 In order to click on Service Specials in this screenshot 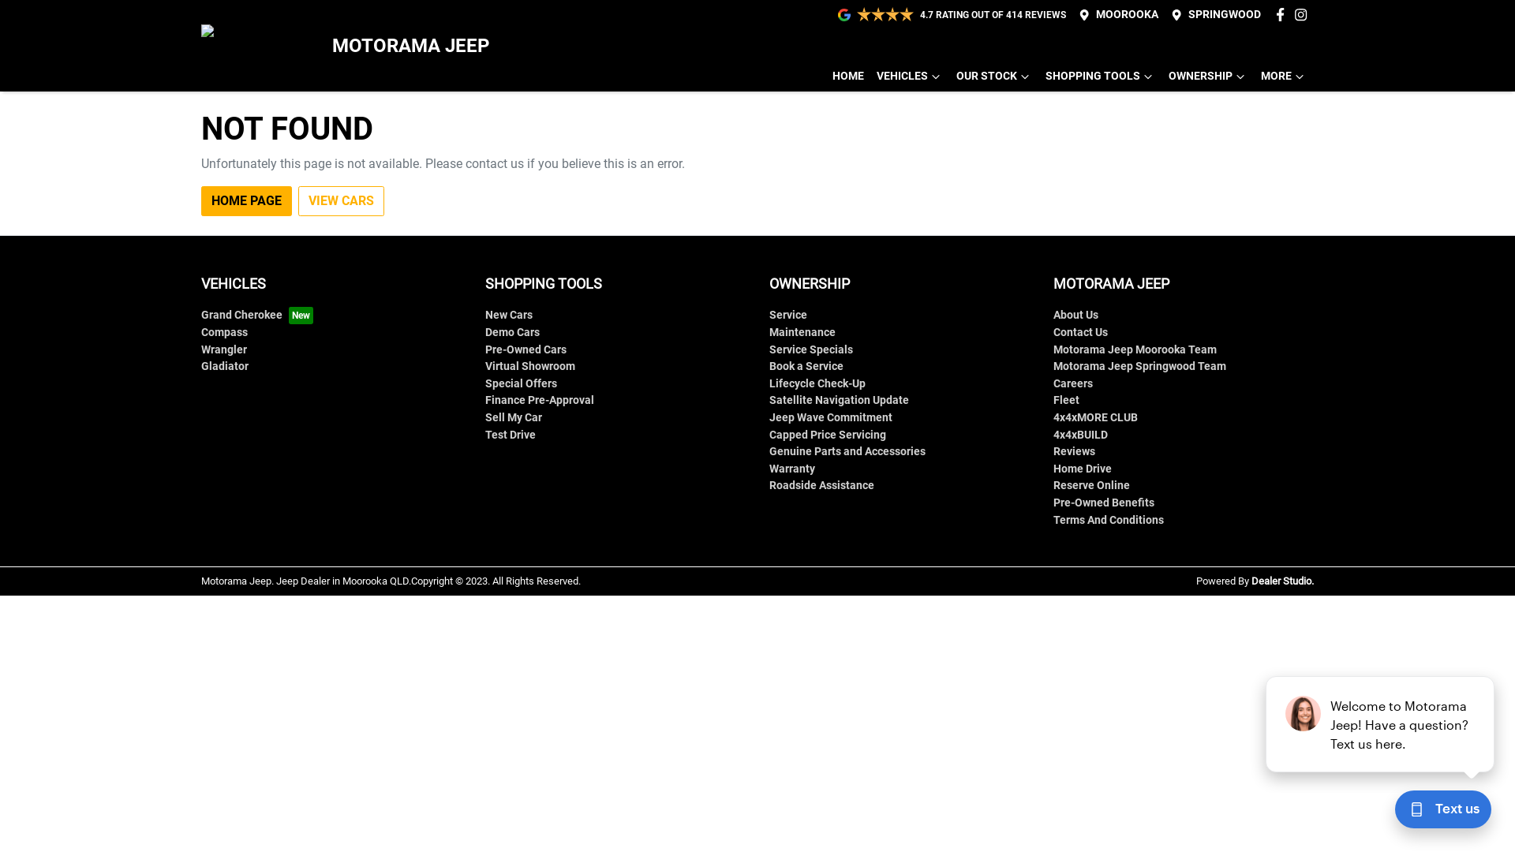, I will do `click(811, 350)`.